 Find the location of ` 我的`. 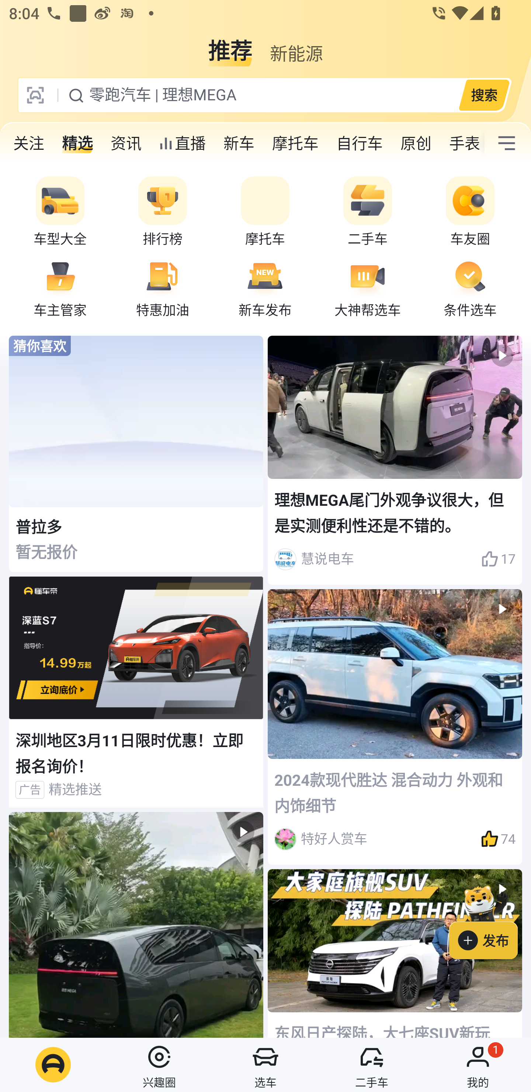

 我的 is located at coordinates (478, 1065).